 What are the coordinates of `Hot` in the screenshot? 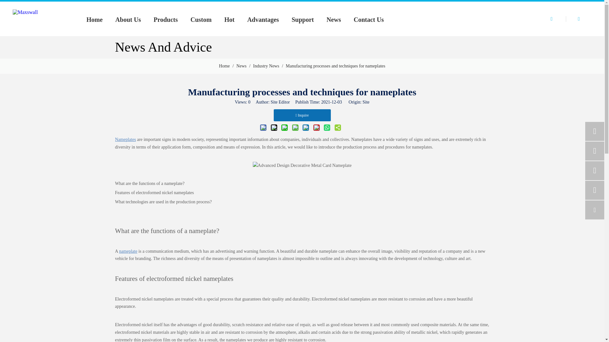 It's located at (229, 20).